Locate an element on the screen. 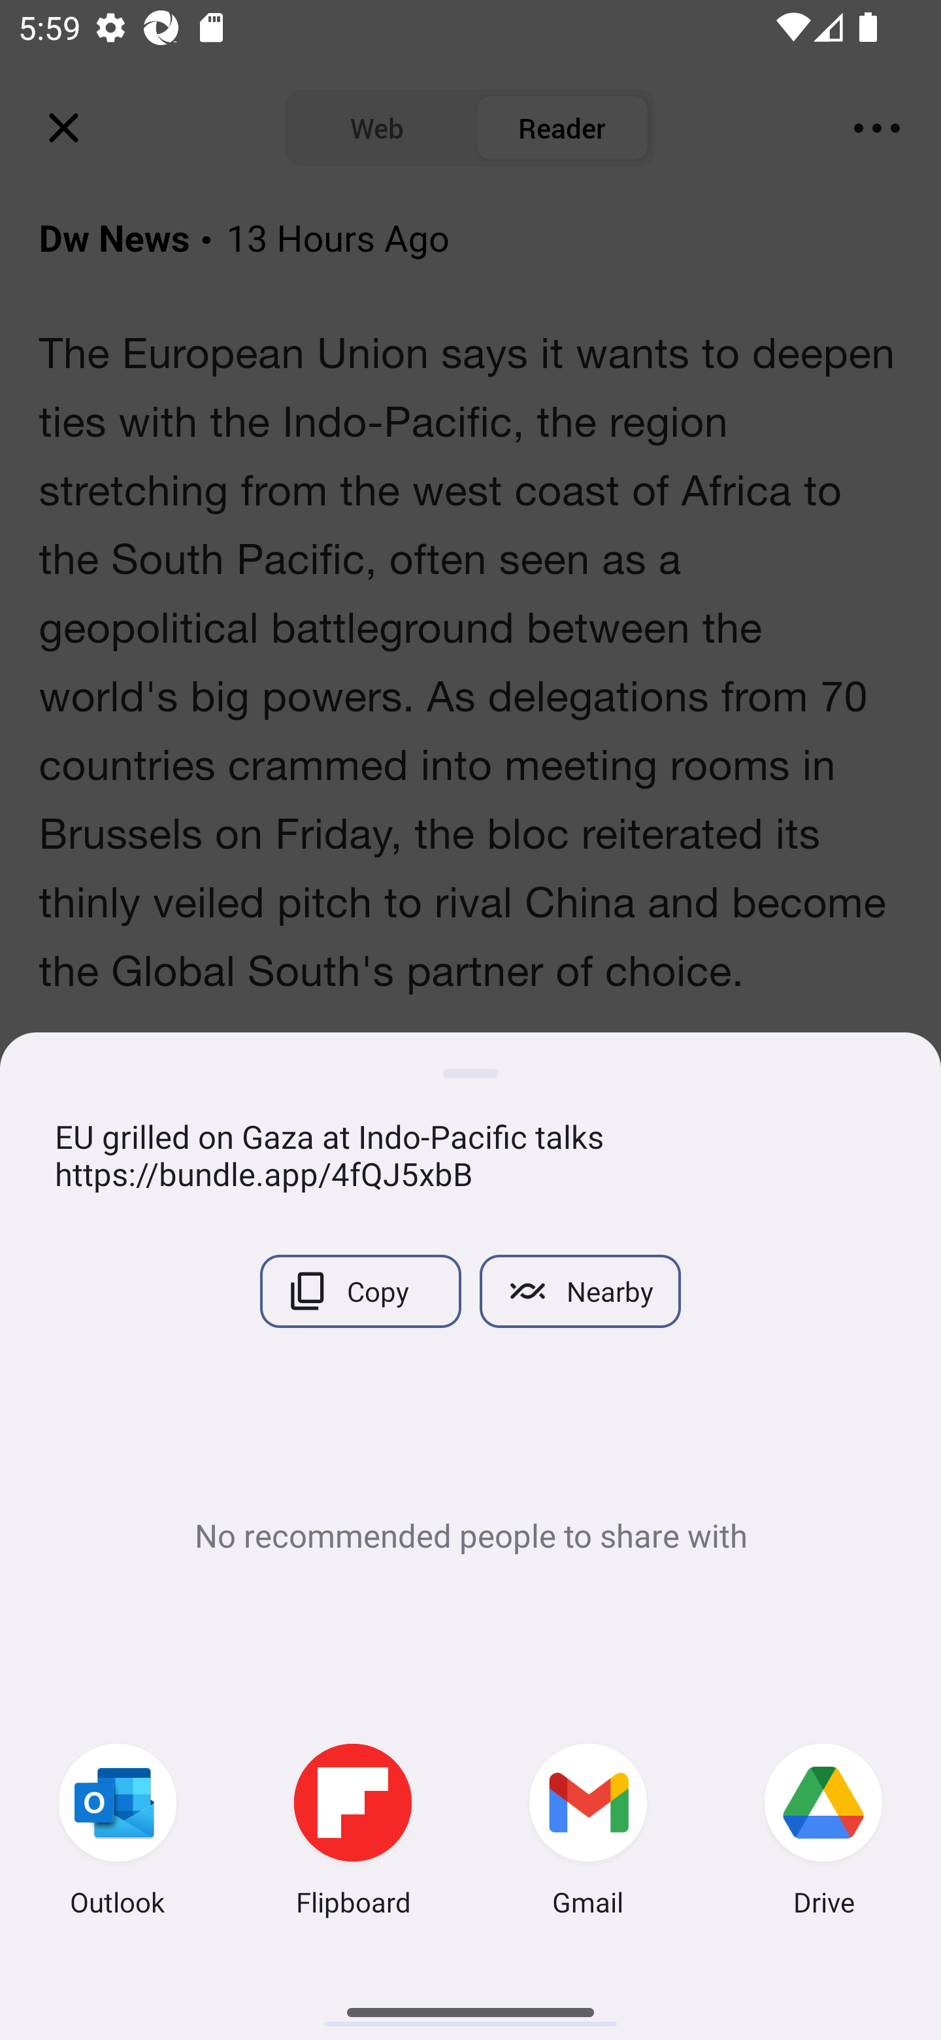  Gmail is located at coordinates (588, 1833).